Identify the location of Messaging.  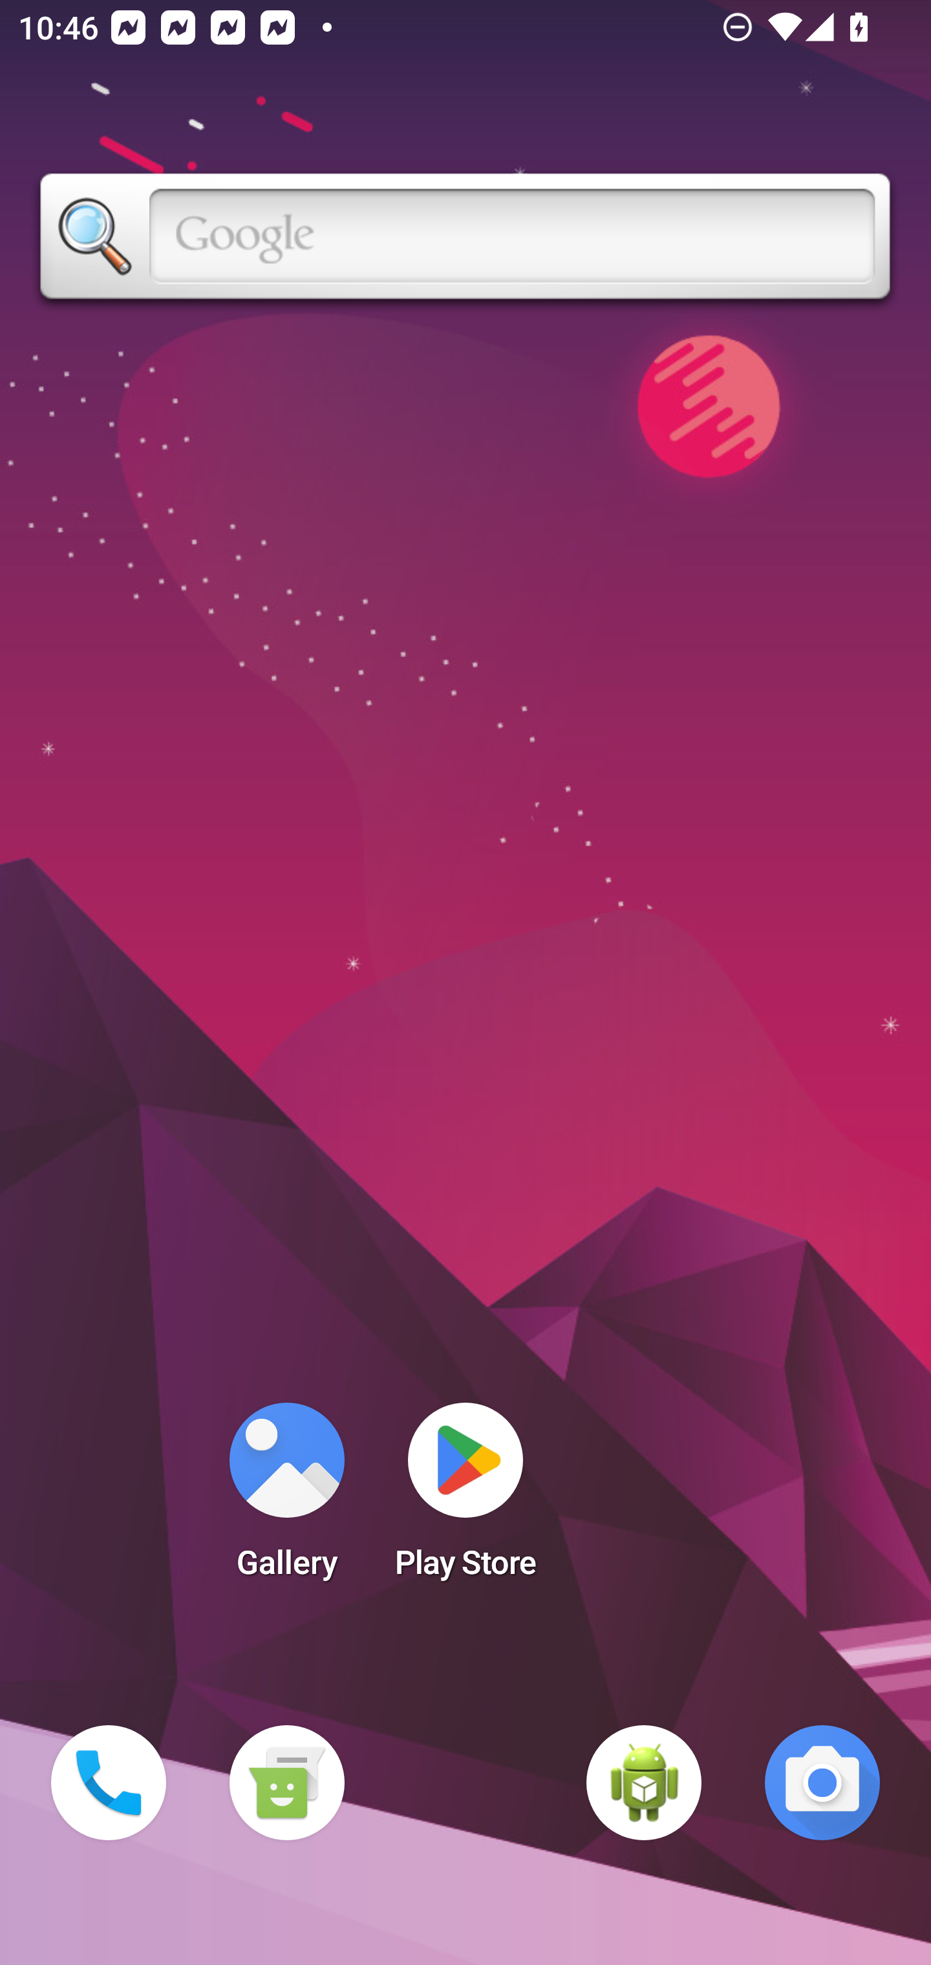
(286, 1783).